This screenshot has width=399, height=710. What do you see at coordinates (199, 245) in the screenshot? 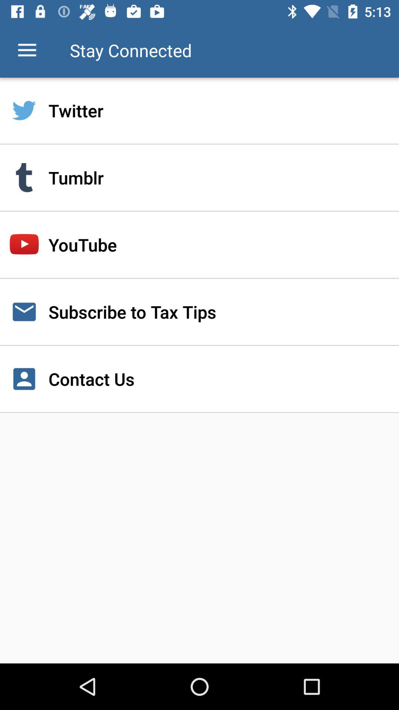
I see `swipe until the youtube` at bounding box center [199, 245].